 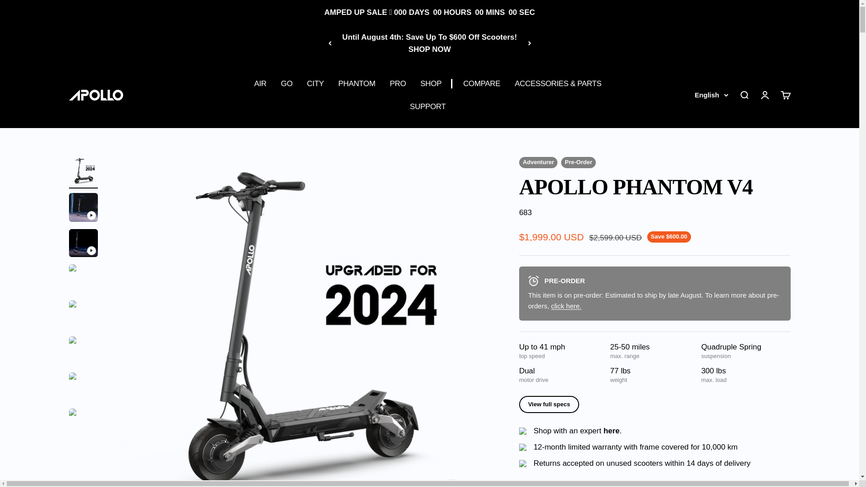 I want to click on SUPPORT, so click(x=428, y=106).